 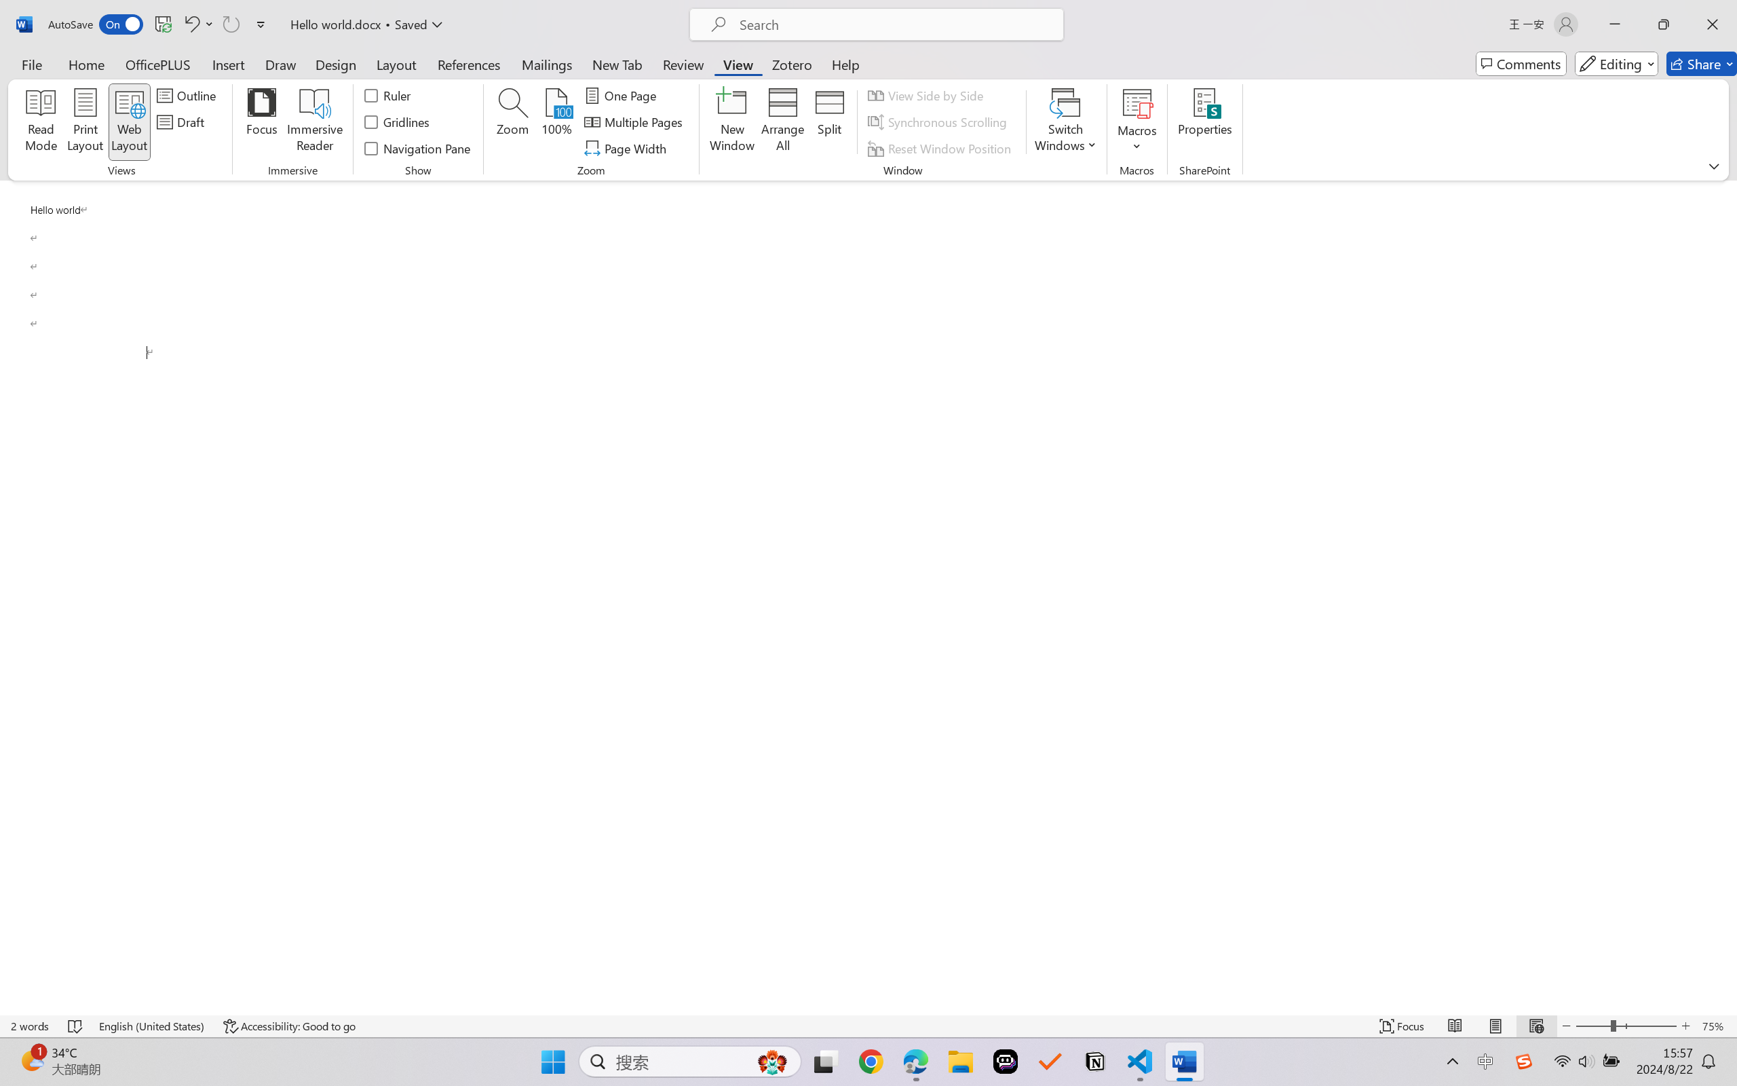 I want to click on 100%, so click(x=558, y=122).